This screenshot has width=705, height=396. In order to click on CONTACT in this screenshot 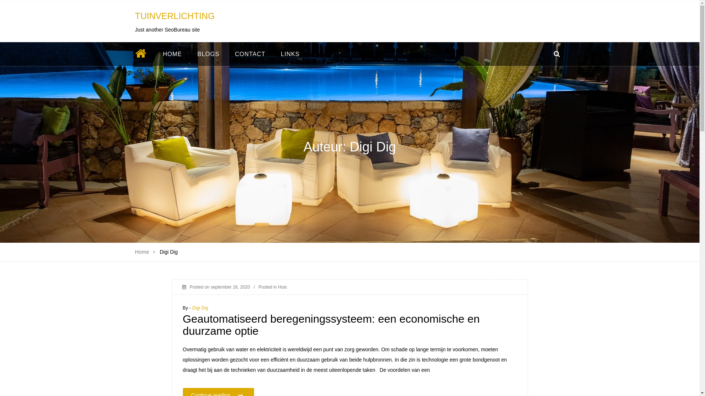, I will do `click(250, 54)`.